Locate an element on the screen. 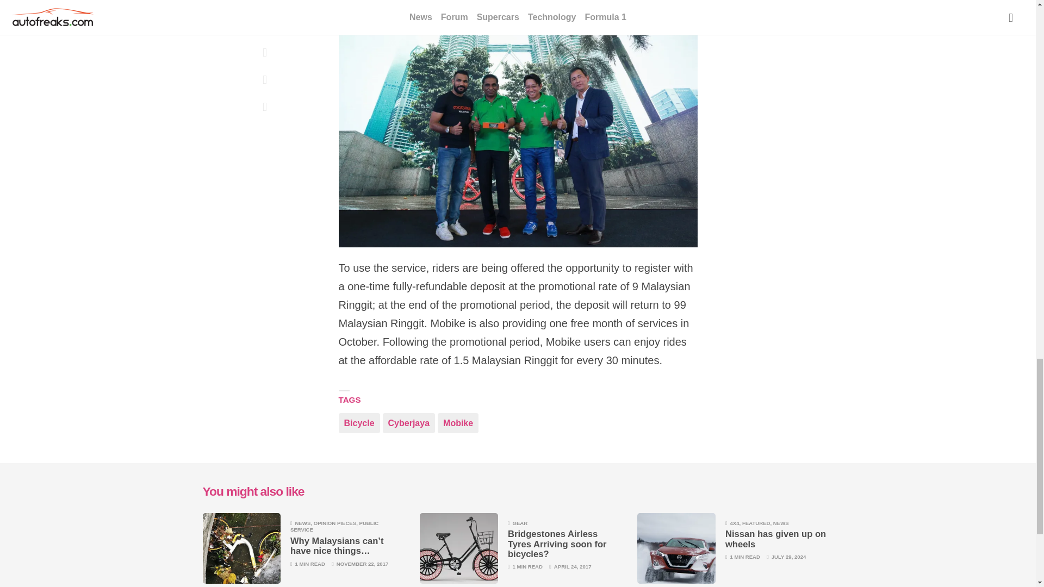 Image resolution: width=1044 pixels, height=587 pixels. Nissan has given up on wheels is located at coordinates (775, 539).